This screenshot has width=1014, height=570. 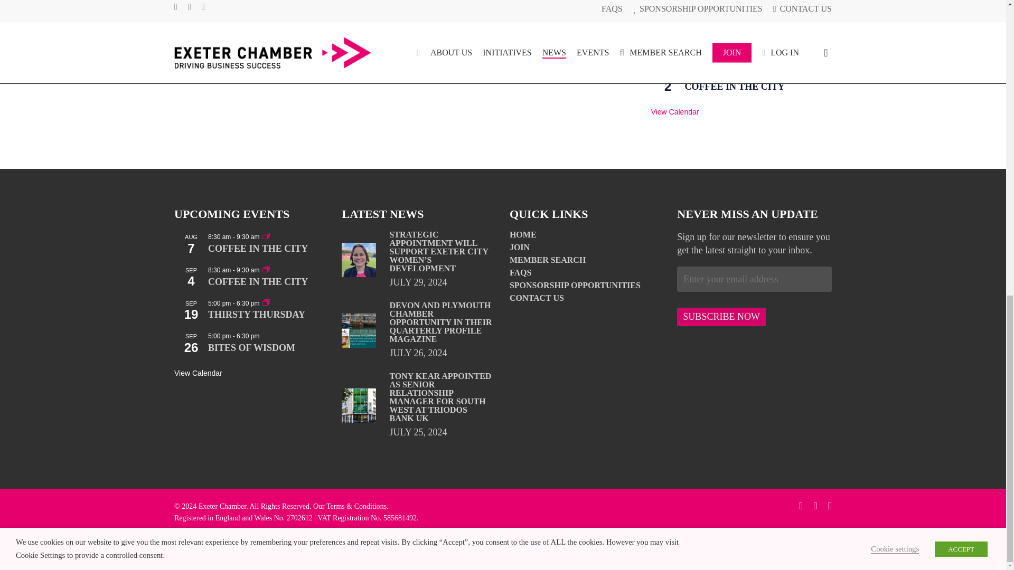 What do you see at coordinates (266, 269) in the screenshot?
I see `Event Series` at bounding box center [266, 269].